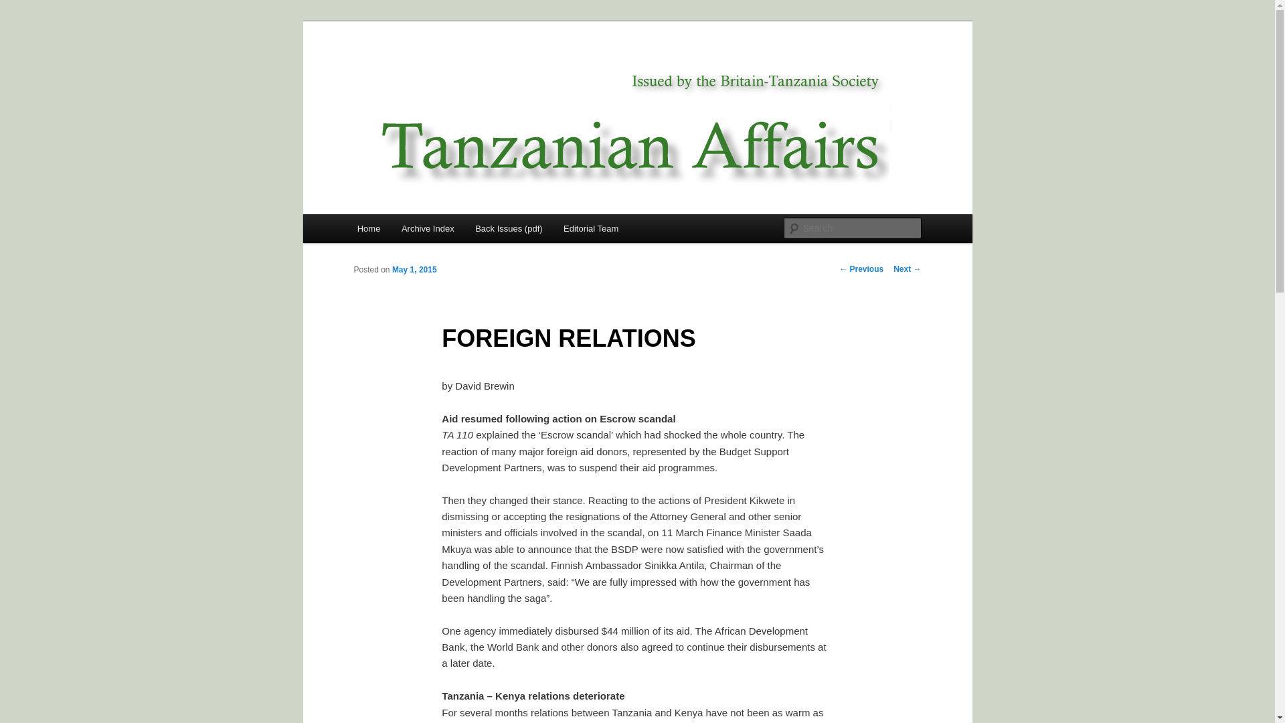  What do you see at coordinates (427, 228) in the screenshot?
I see `Archive Index` at bounding box center [427, 228].